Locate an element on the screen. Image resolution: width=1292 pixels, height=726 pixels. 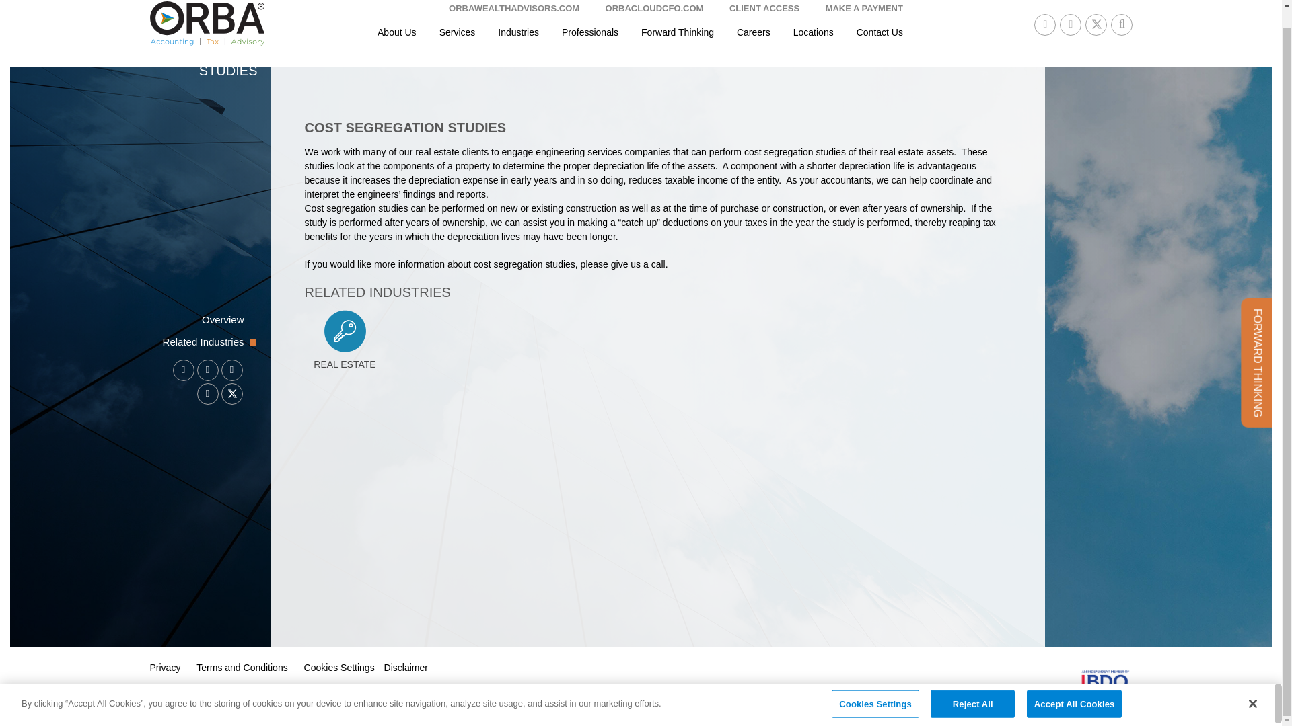
ORBAWEALTHADVISORS.COM is located at coordinates (880, 32).